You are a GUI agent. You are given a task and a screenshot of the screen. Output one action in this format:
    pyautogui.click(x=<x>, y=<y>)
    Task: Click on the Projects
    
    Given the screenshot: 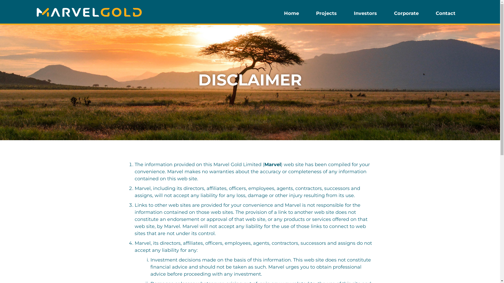 What is the action you would take?
    pyautogui.click(x=327, y=16)
    